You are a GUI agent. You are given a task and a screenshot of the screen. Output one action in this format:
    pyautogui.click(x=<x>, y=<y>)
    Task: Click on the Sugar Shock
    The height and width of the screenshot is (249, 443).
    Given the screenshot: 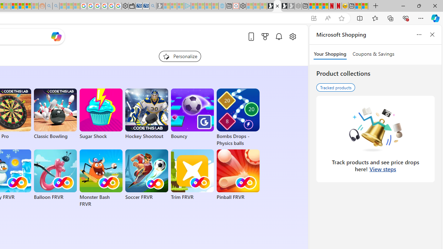 What is the action you would take?
    pyautogui.click(x=101, y=114)
    